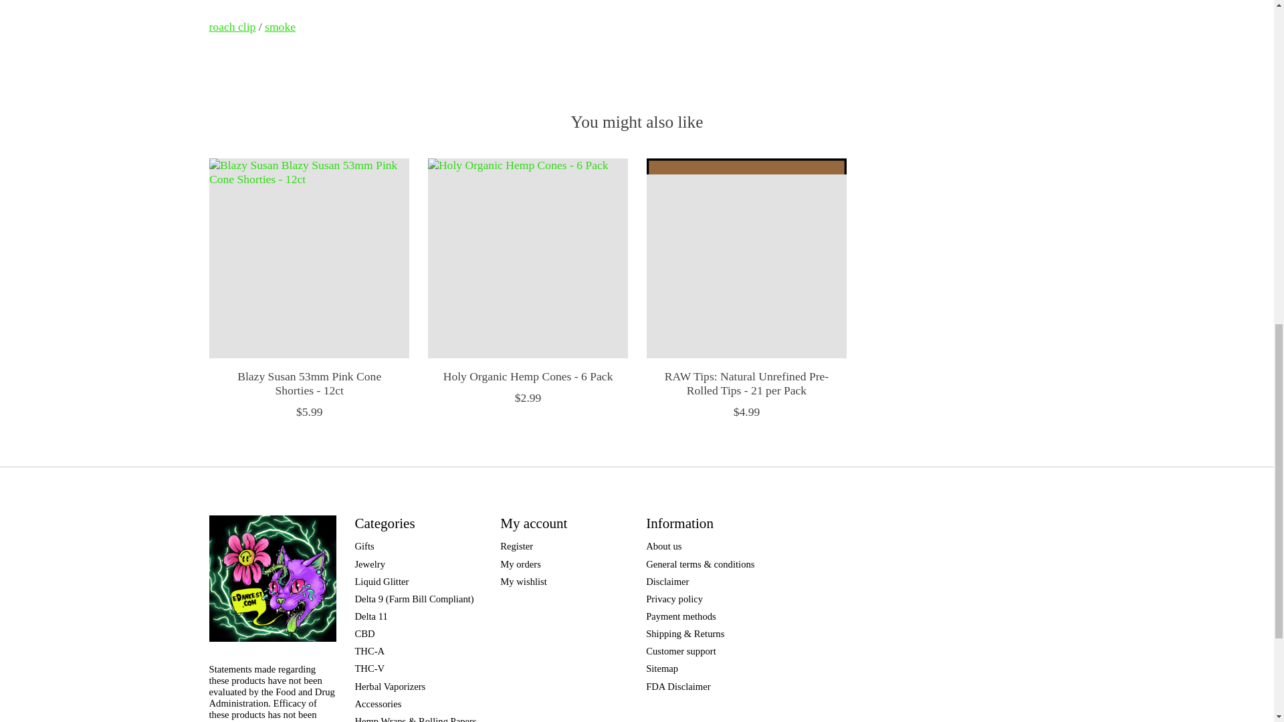  I want to click on smoke, so click(280, 27).